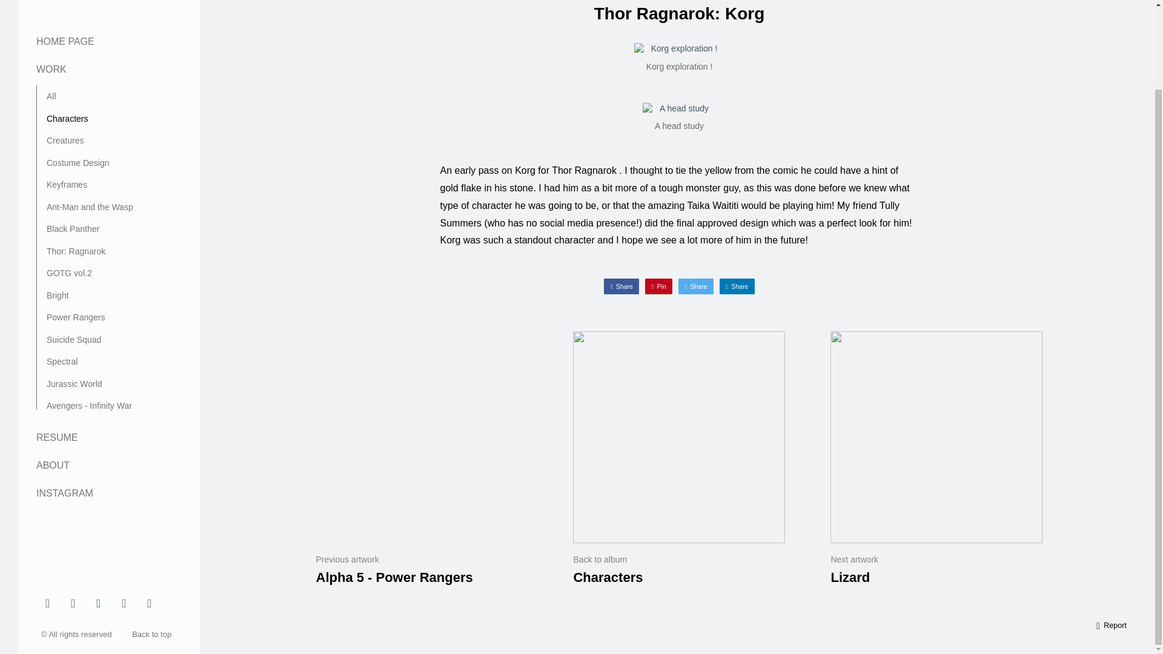  I want to click on Back to top, so click(154, 635).